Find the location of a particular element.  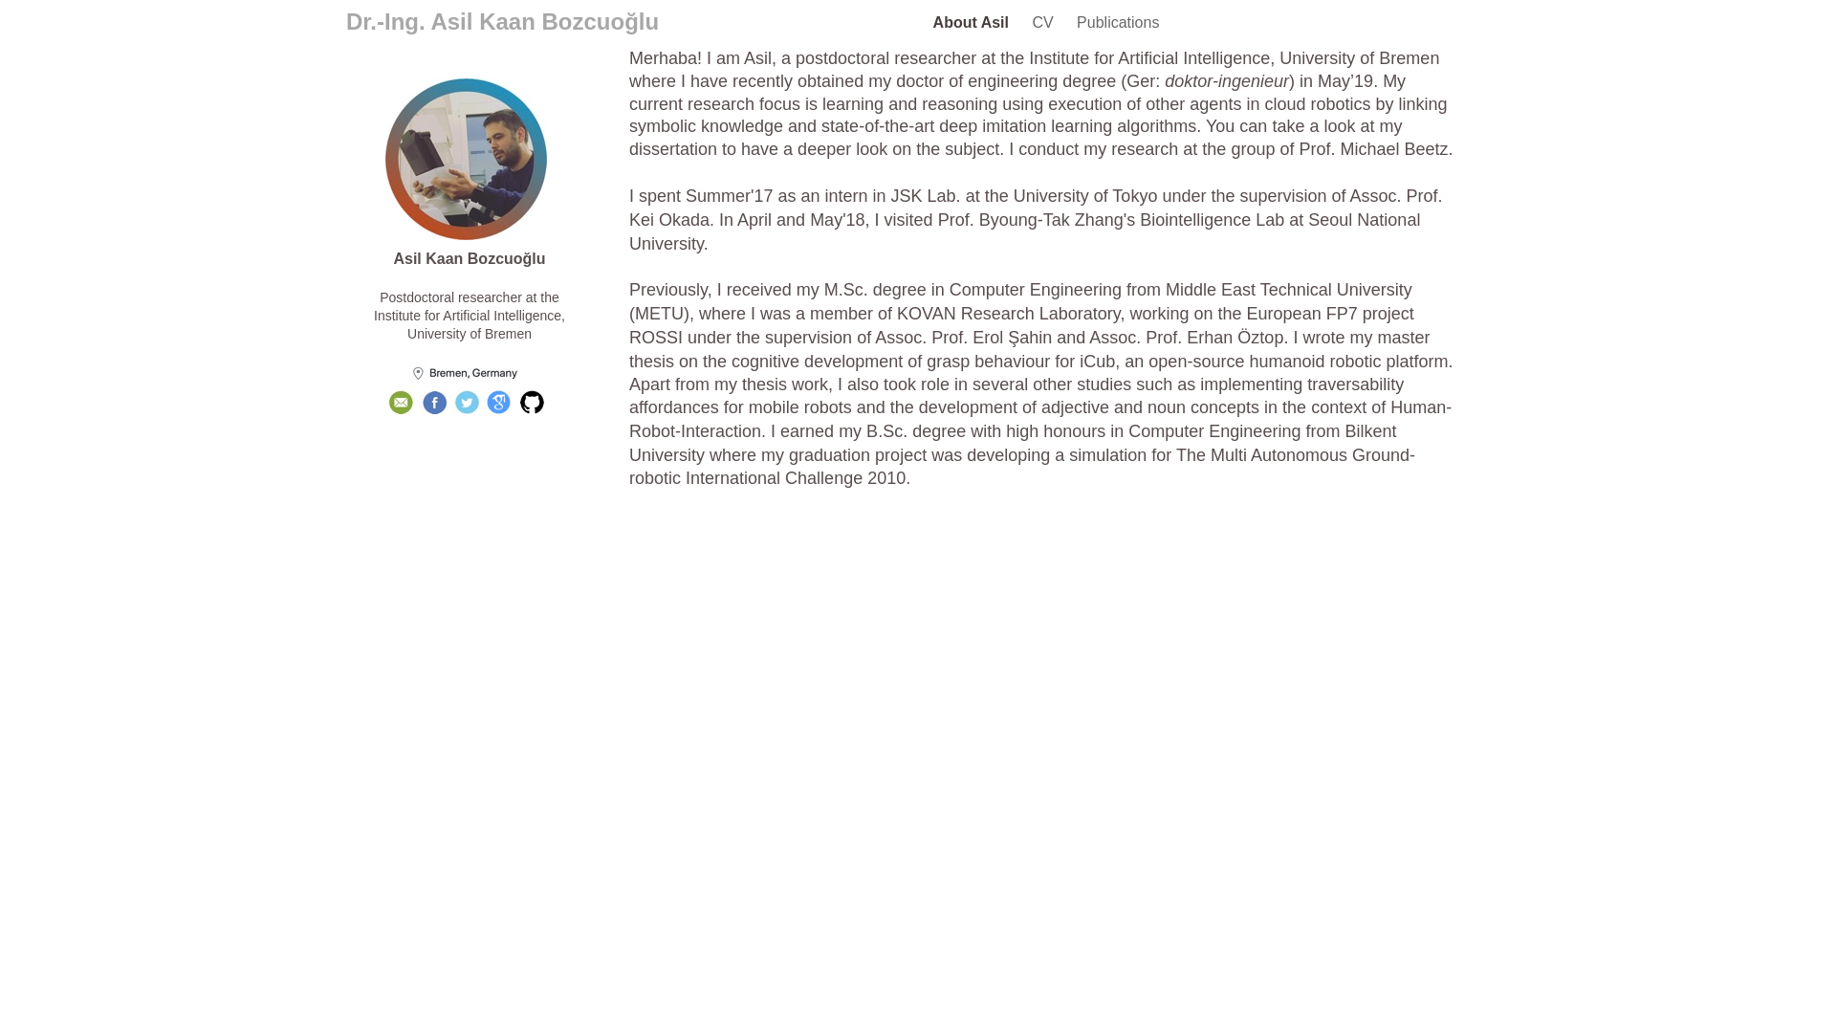

ROSSI is located at coordinates (656, 338).